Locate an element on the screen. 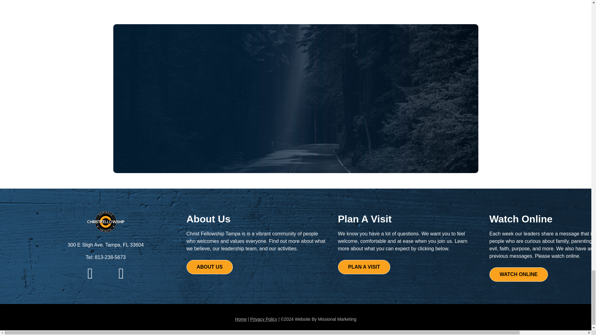 The width and height of the screenshot is (596, 335). Privacy Policy is located at coordinates (264, 319).